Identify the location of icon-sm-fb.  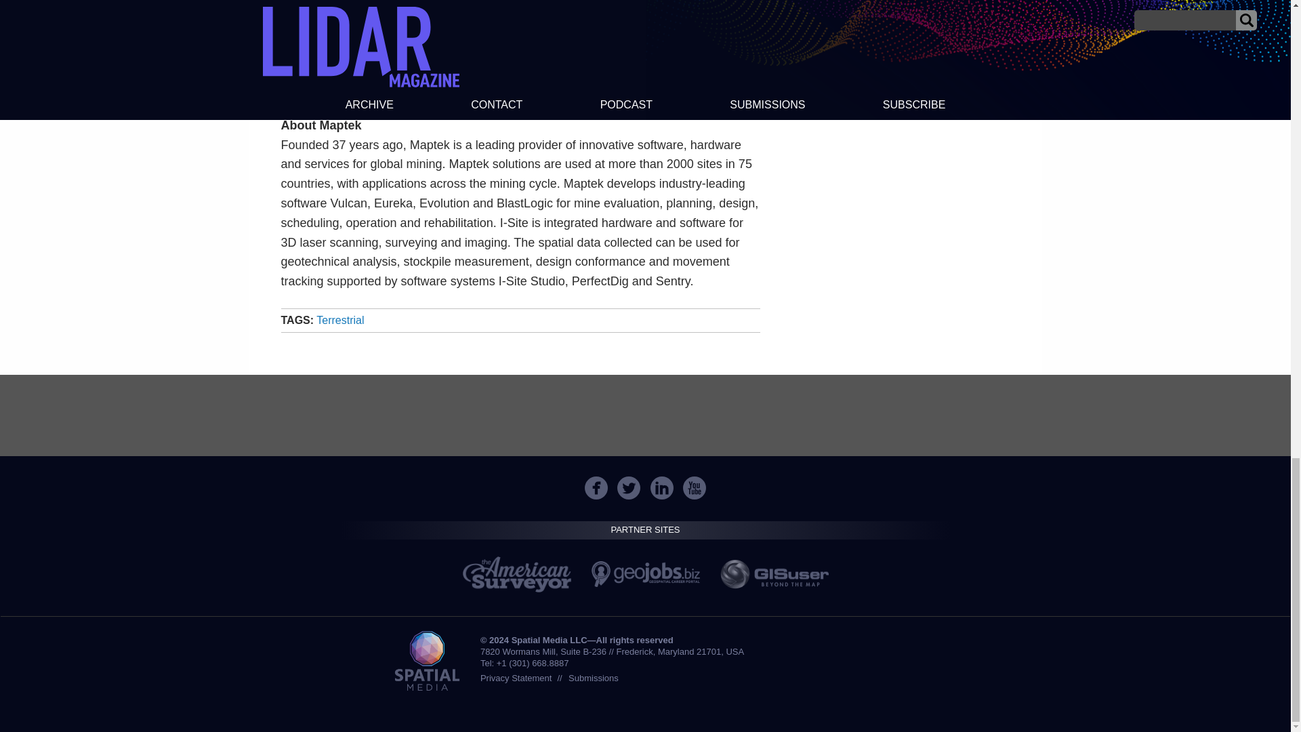
(596, 488).